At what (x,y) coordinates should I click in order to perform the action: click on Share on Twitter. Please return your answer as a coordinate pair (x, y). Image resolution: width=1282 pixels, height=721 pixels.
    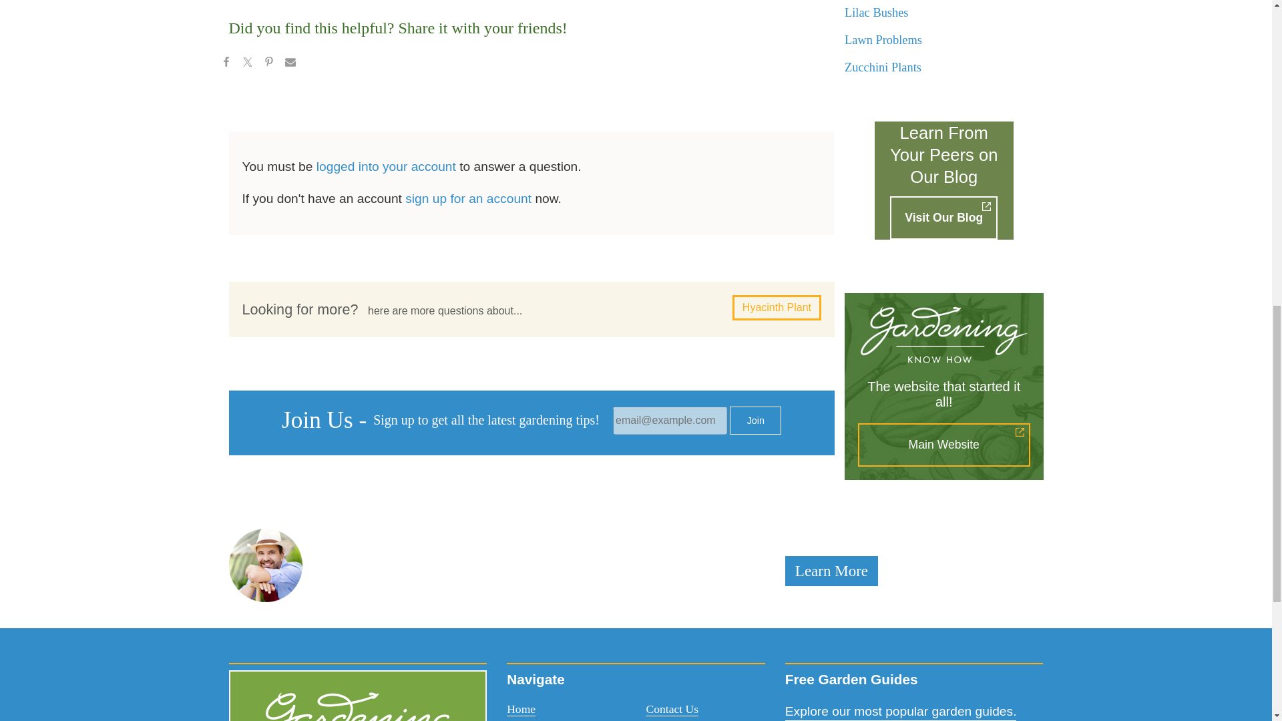
    Looking at the image, I should click on (246, 64).